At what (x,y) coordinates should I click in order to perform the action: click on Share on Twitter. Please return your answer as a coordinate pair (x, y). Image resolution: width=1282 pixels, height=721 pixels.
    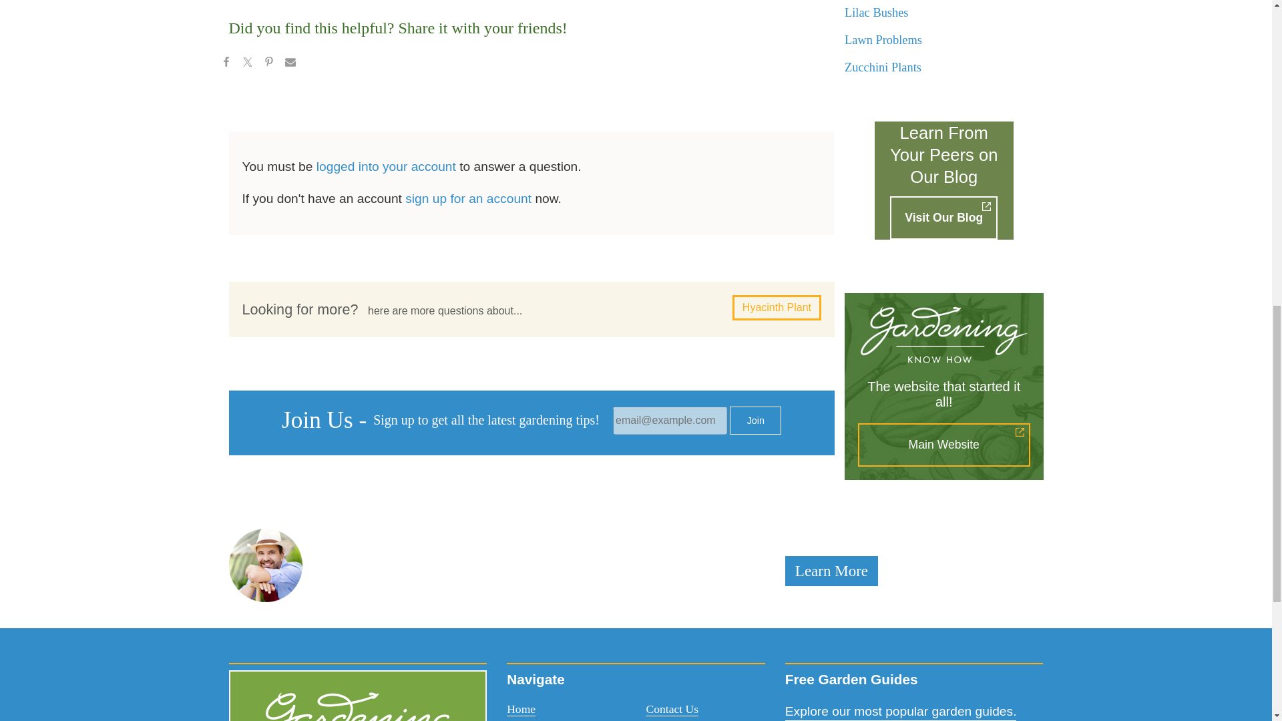
    Looking at the image, I should click on (246, 64).